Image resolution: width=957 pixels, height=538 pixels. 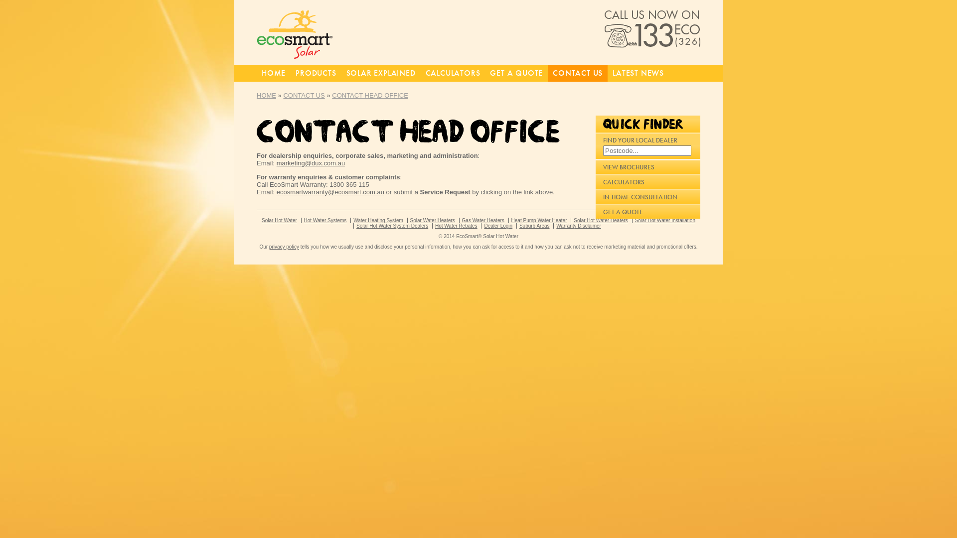 I want to click on GET A QUOTE, so click(x=516, y=73).